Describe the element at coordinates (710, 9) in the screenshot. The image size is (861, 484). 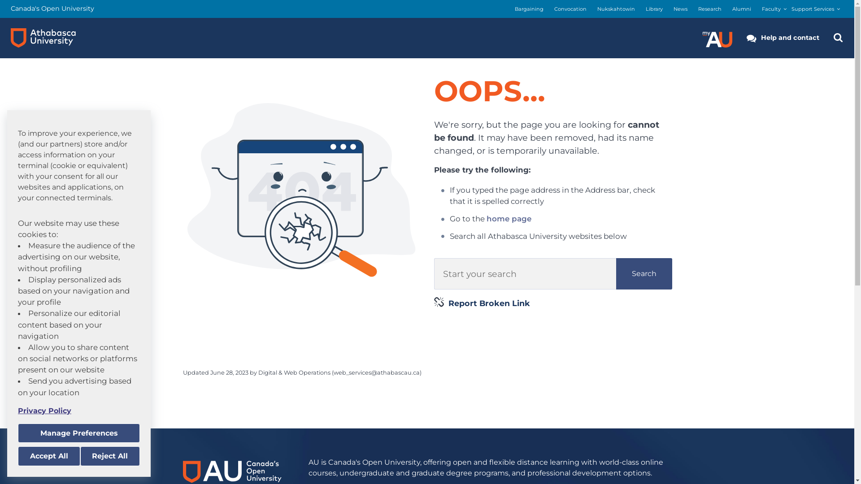
I see `Research` at that location.